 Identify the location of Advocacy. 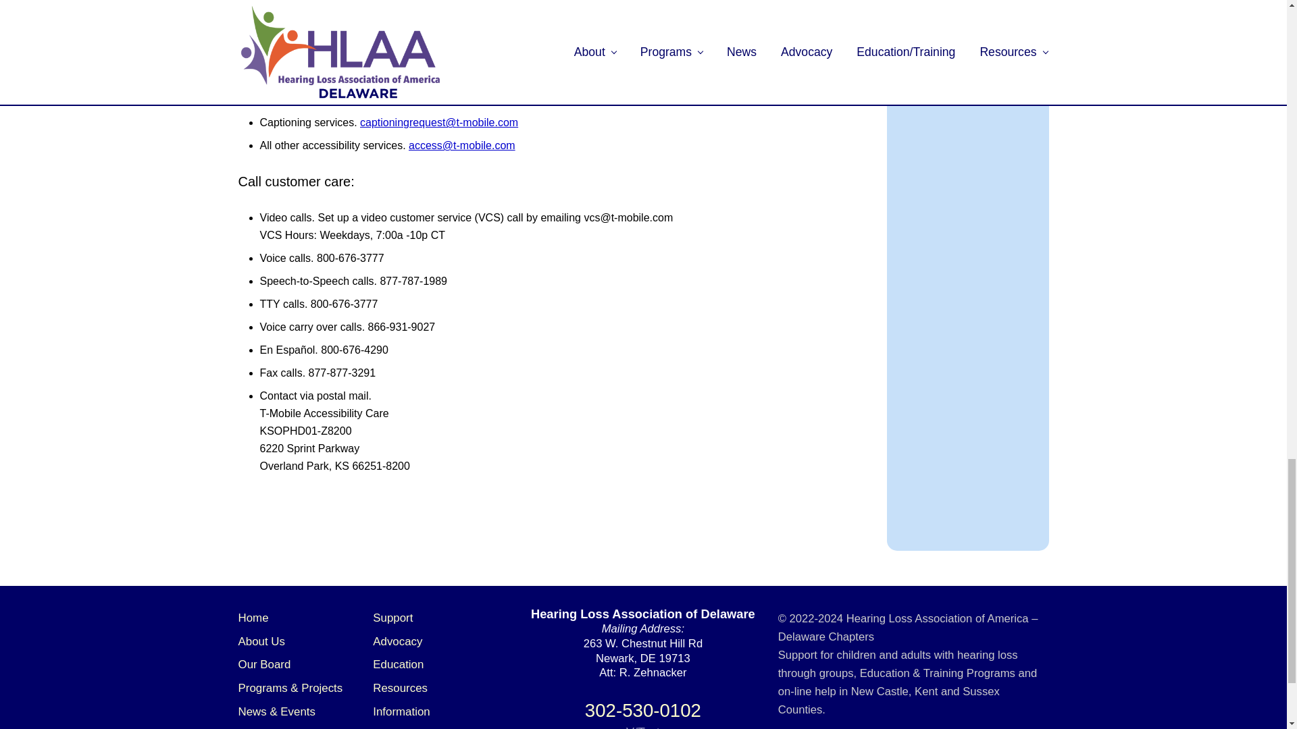
(397, 641).